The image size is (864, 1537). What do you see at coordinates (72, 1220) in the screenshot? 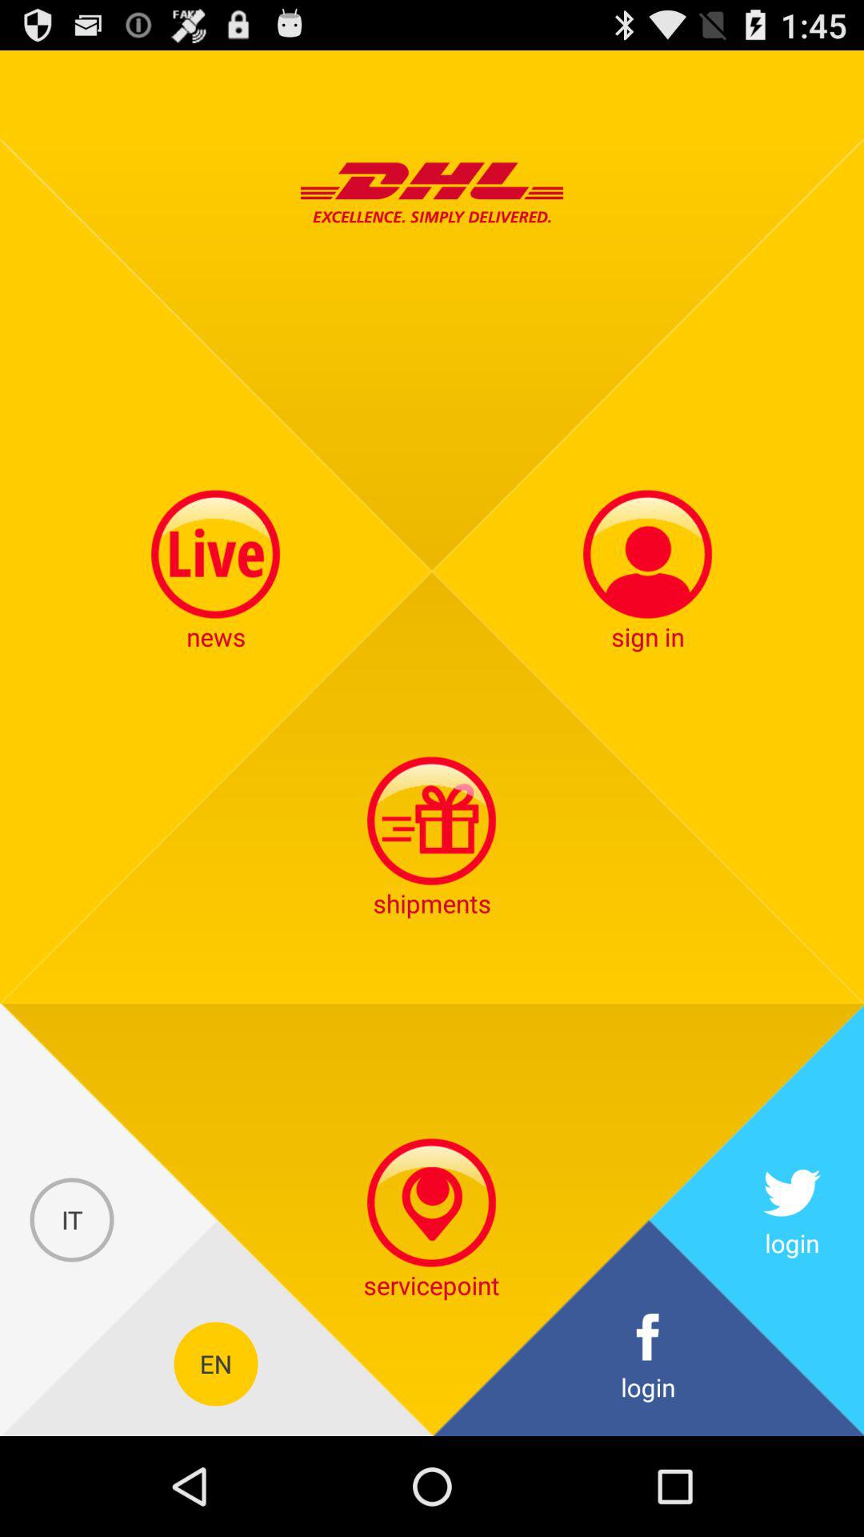
I see `click on it` at bounding box center [72, 1220].